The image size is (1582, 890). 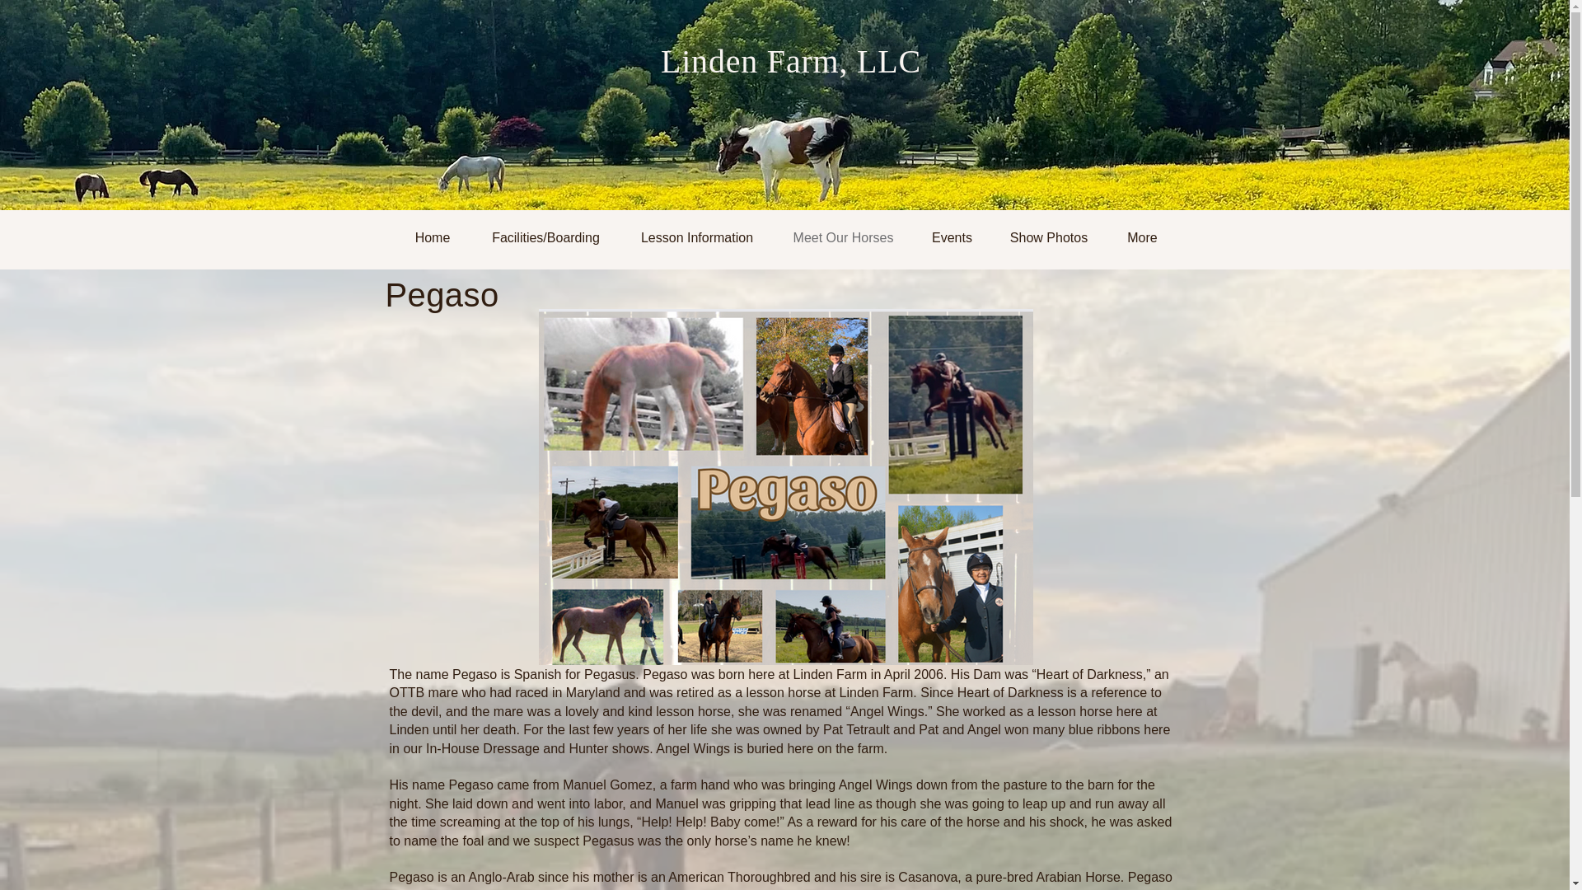 I want to click on Linden Farm, LLC, so click(x=791, y=61).